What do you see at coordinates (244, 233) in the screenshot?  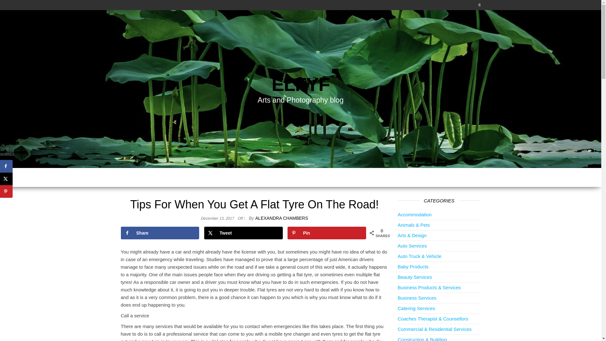 I see `Share on X` at bounding box center [244, 233].